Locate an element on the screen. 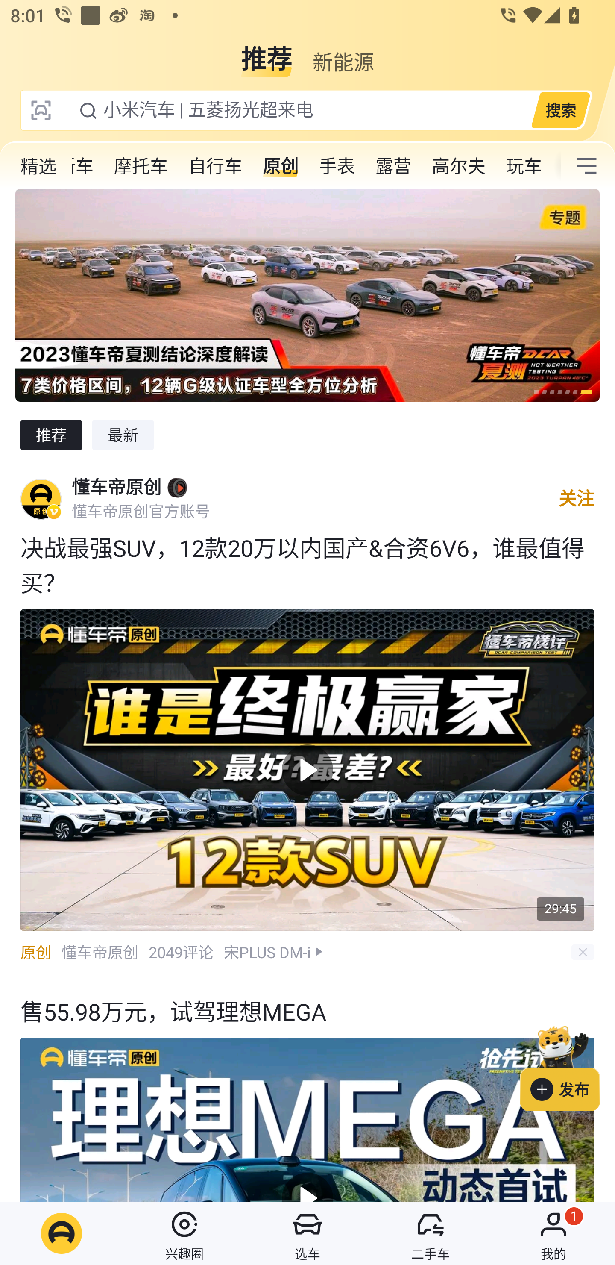   我的 is located at coordinates (553, 1233).